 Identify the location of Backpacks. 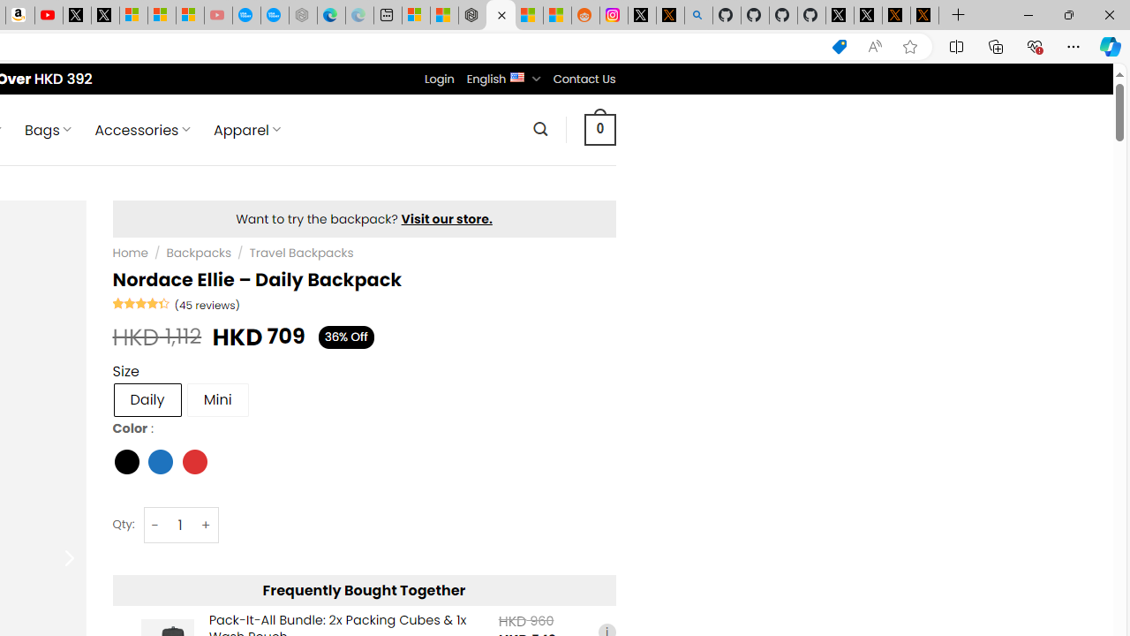
(199, 253).